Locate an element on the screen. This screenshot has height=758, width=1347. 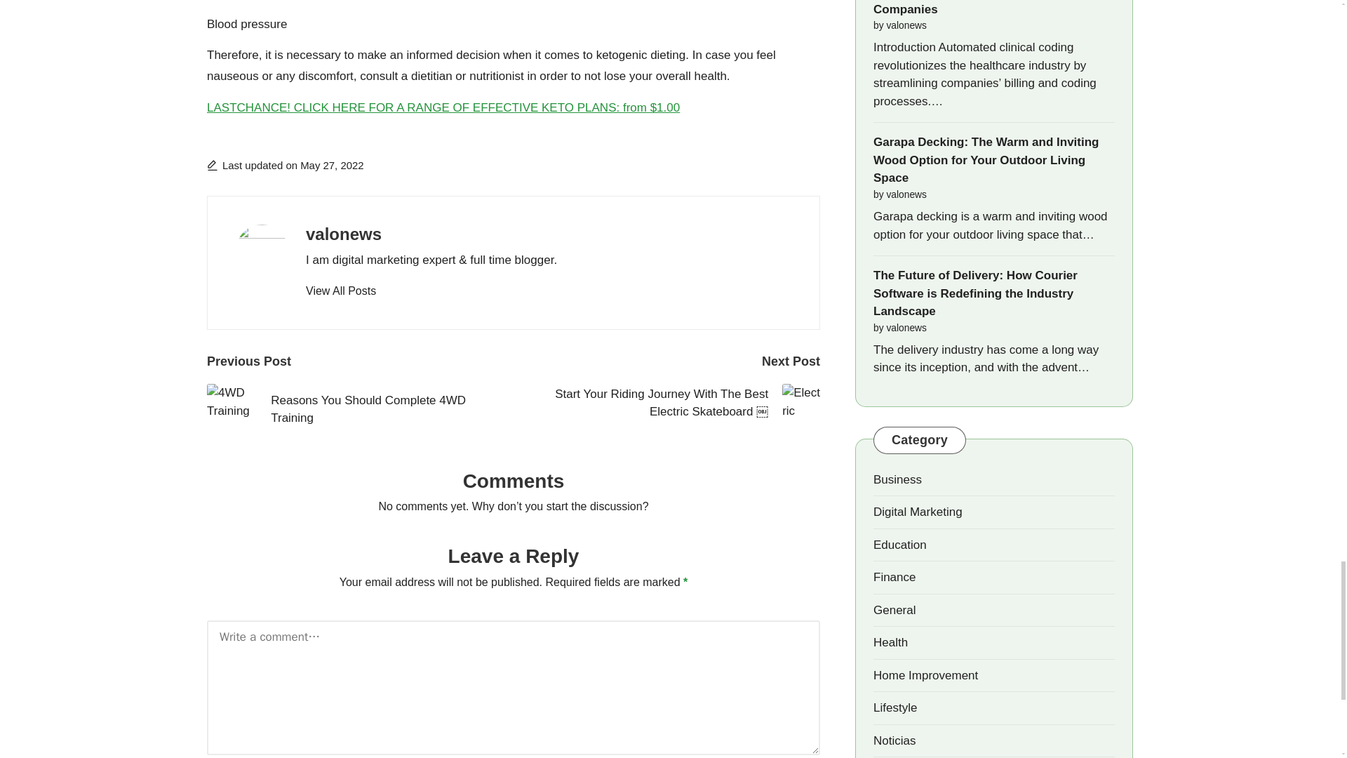
valonews is located at coordinates (343, 233).